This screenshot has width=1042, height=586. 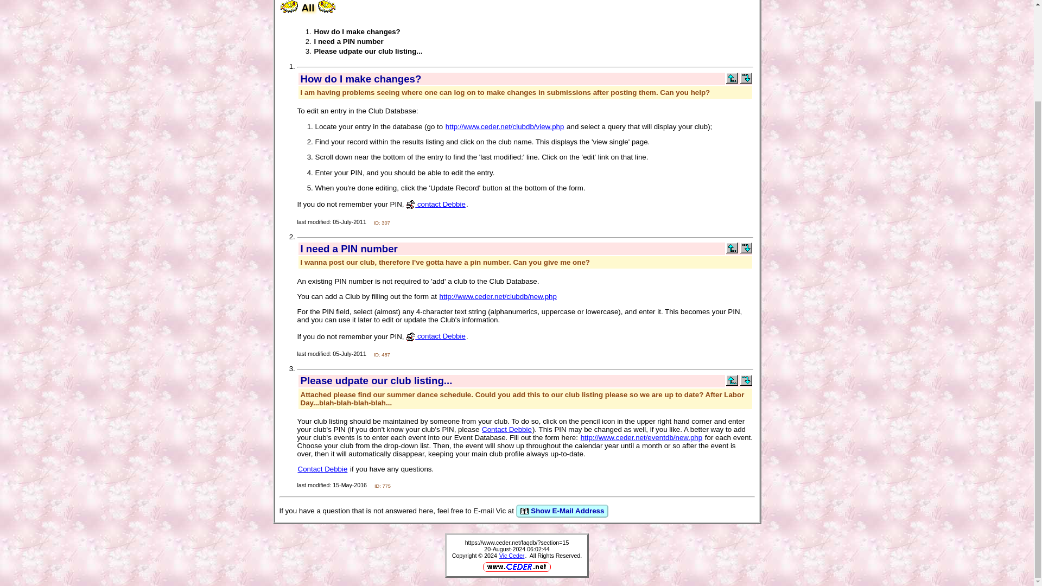 I want to click on I need a PIN number, so click(x=348, y=41).